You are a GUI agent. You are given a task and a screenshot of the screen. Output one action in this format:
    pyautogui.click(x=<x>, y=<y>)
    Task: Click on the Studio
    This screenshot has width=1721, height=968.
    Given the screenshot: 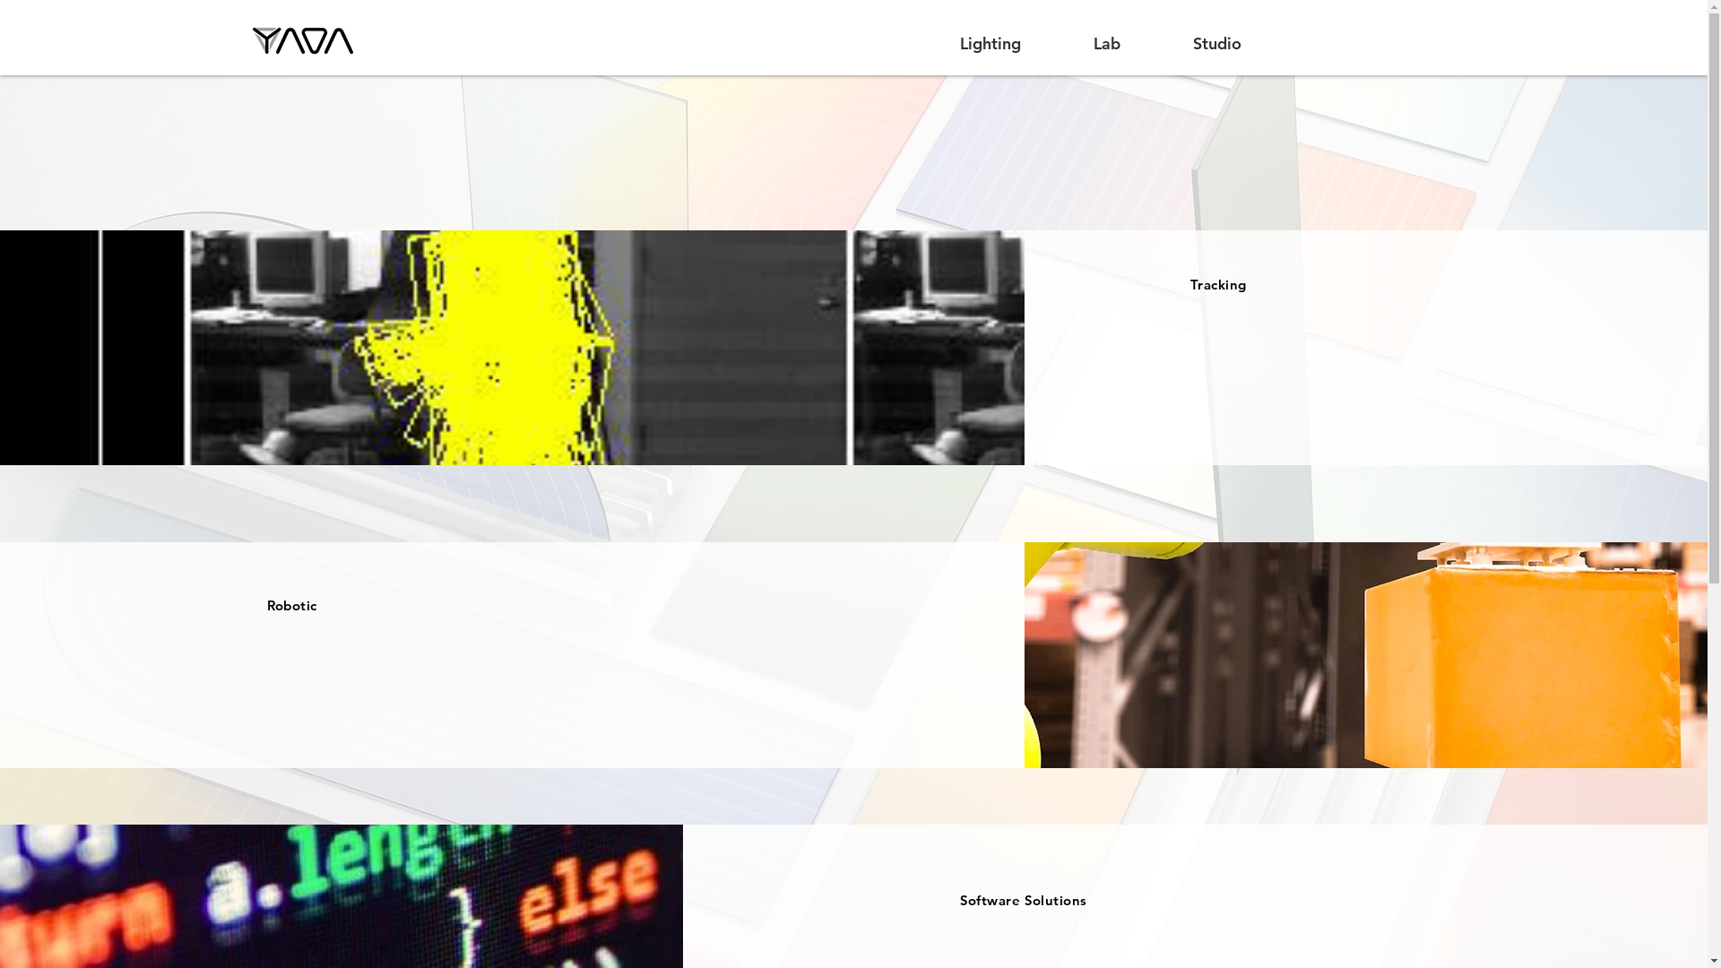 What is the action you would take?
    pyautogui.click(x=1232, y=42)
    